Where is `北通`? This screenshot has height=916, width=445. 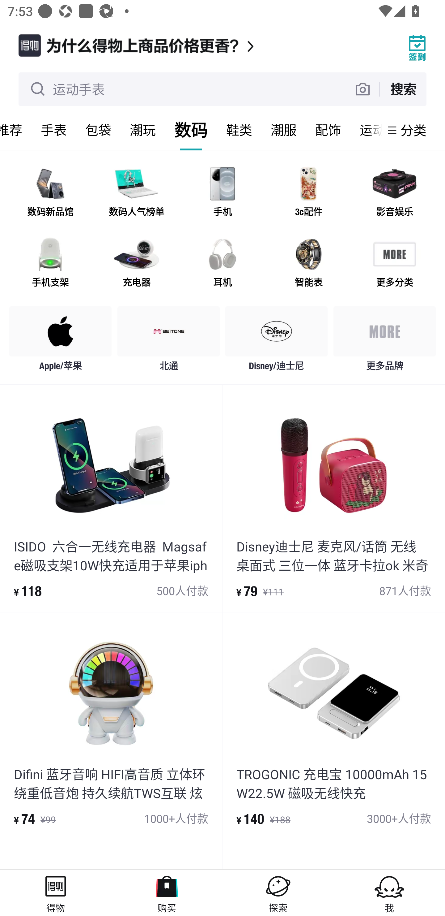
北通 is located at coordinates (169, 341).